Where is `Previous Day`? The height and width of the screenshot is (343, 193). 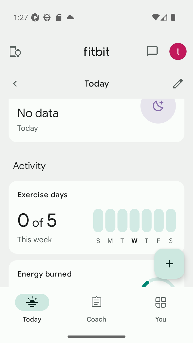 Previous Day is located at coordinates (15, 83).